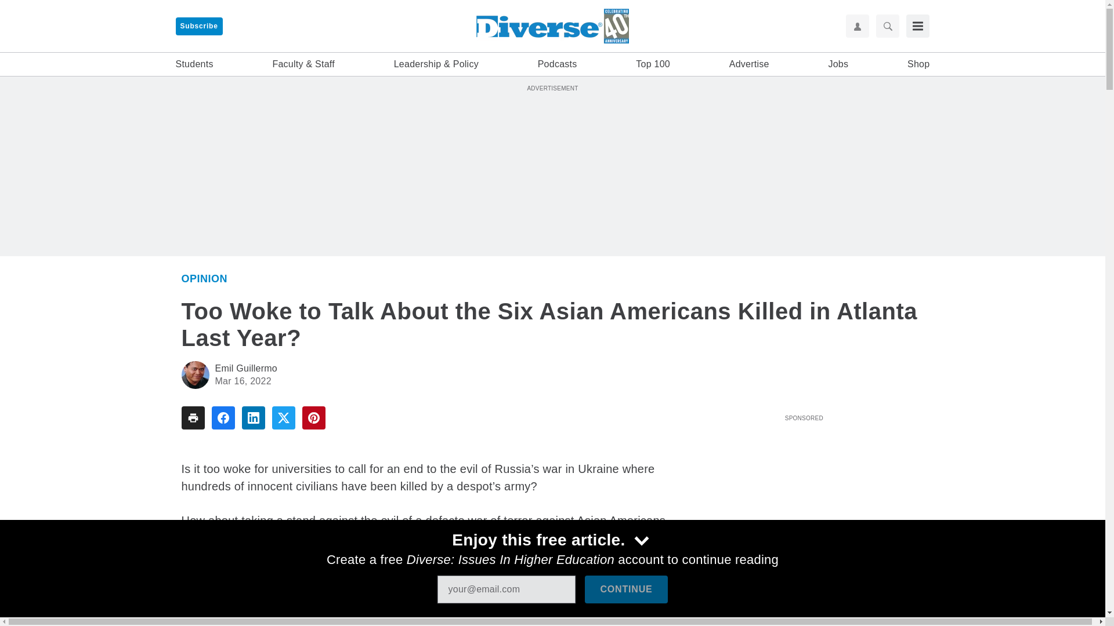  What do you see at coordinates (192, 417) in the screenshot?
I see `Share To print` at bounding box center [192, 417].